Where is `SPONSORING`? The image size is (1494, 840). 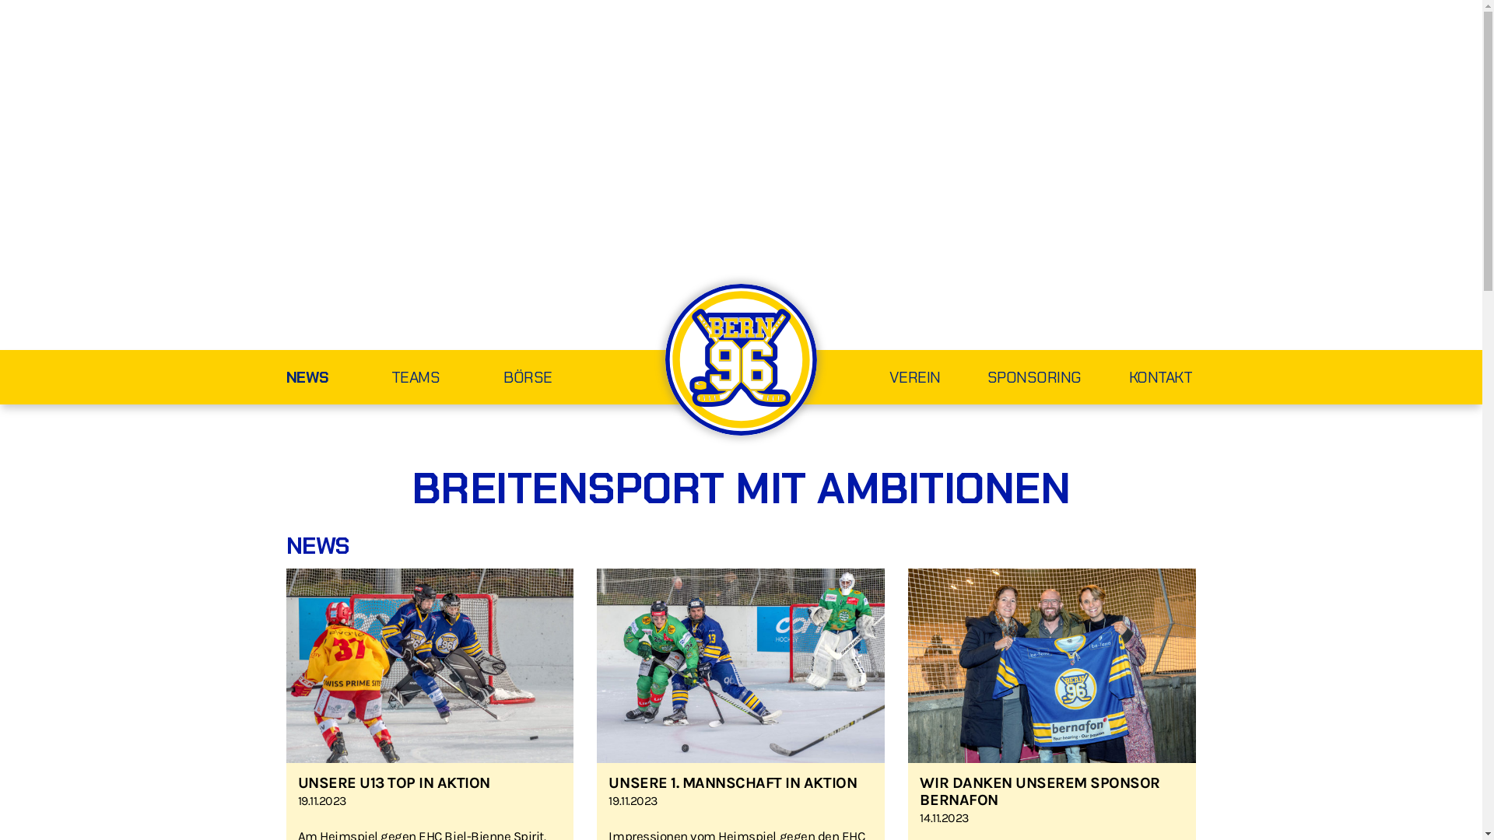 SPONSORING is located at coordinates (1012, 380).